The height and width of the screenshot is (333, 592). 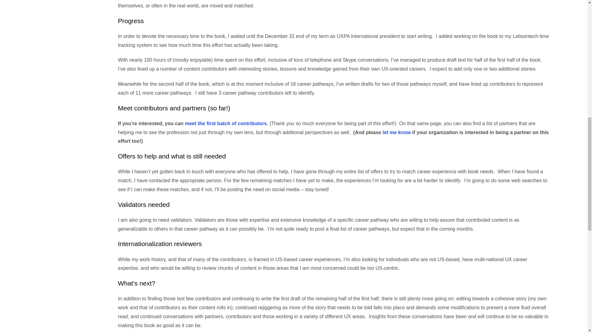 What do you see at coordinates (397, 133) in the screenshot?
I see `let me know` at bounding box center [397, 133].